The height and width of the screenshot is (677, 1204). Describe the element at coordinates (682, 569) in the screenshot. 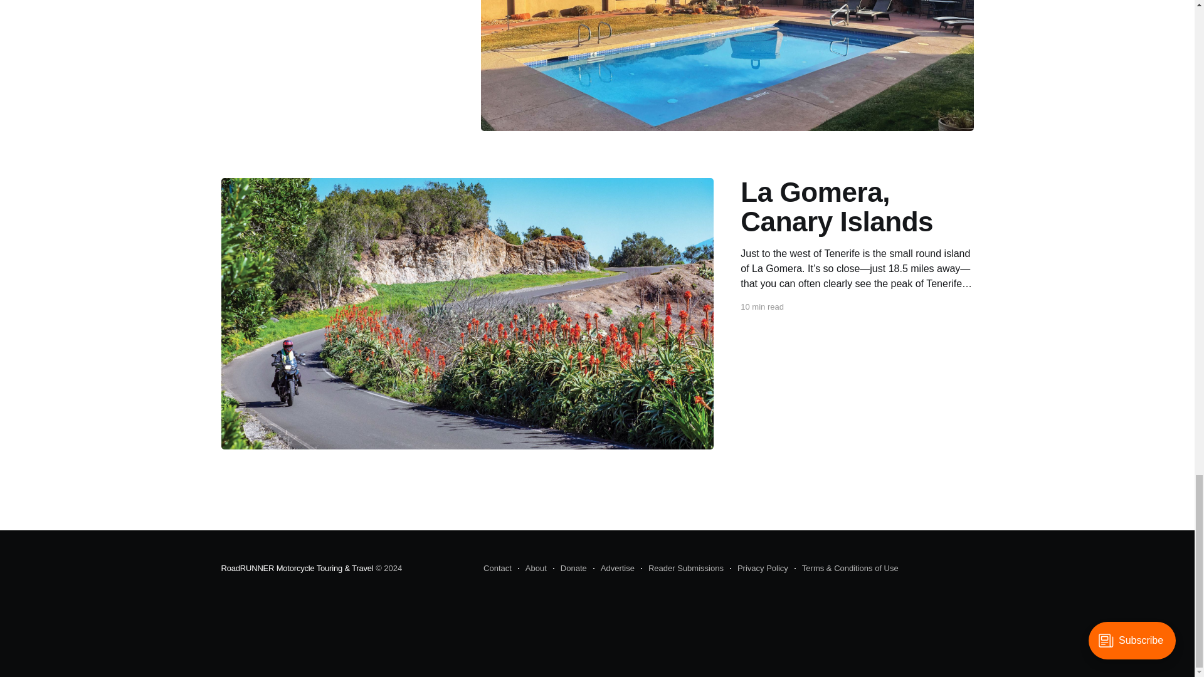

I see `Reader Submissions` at that location.